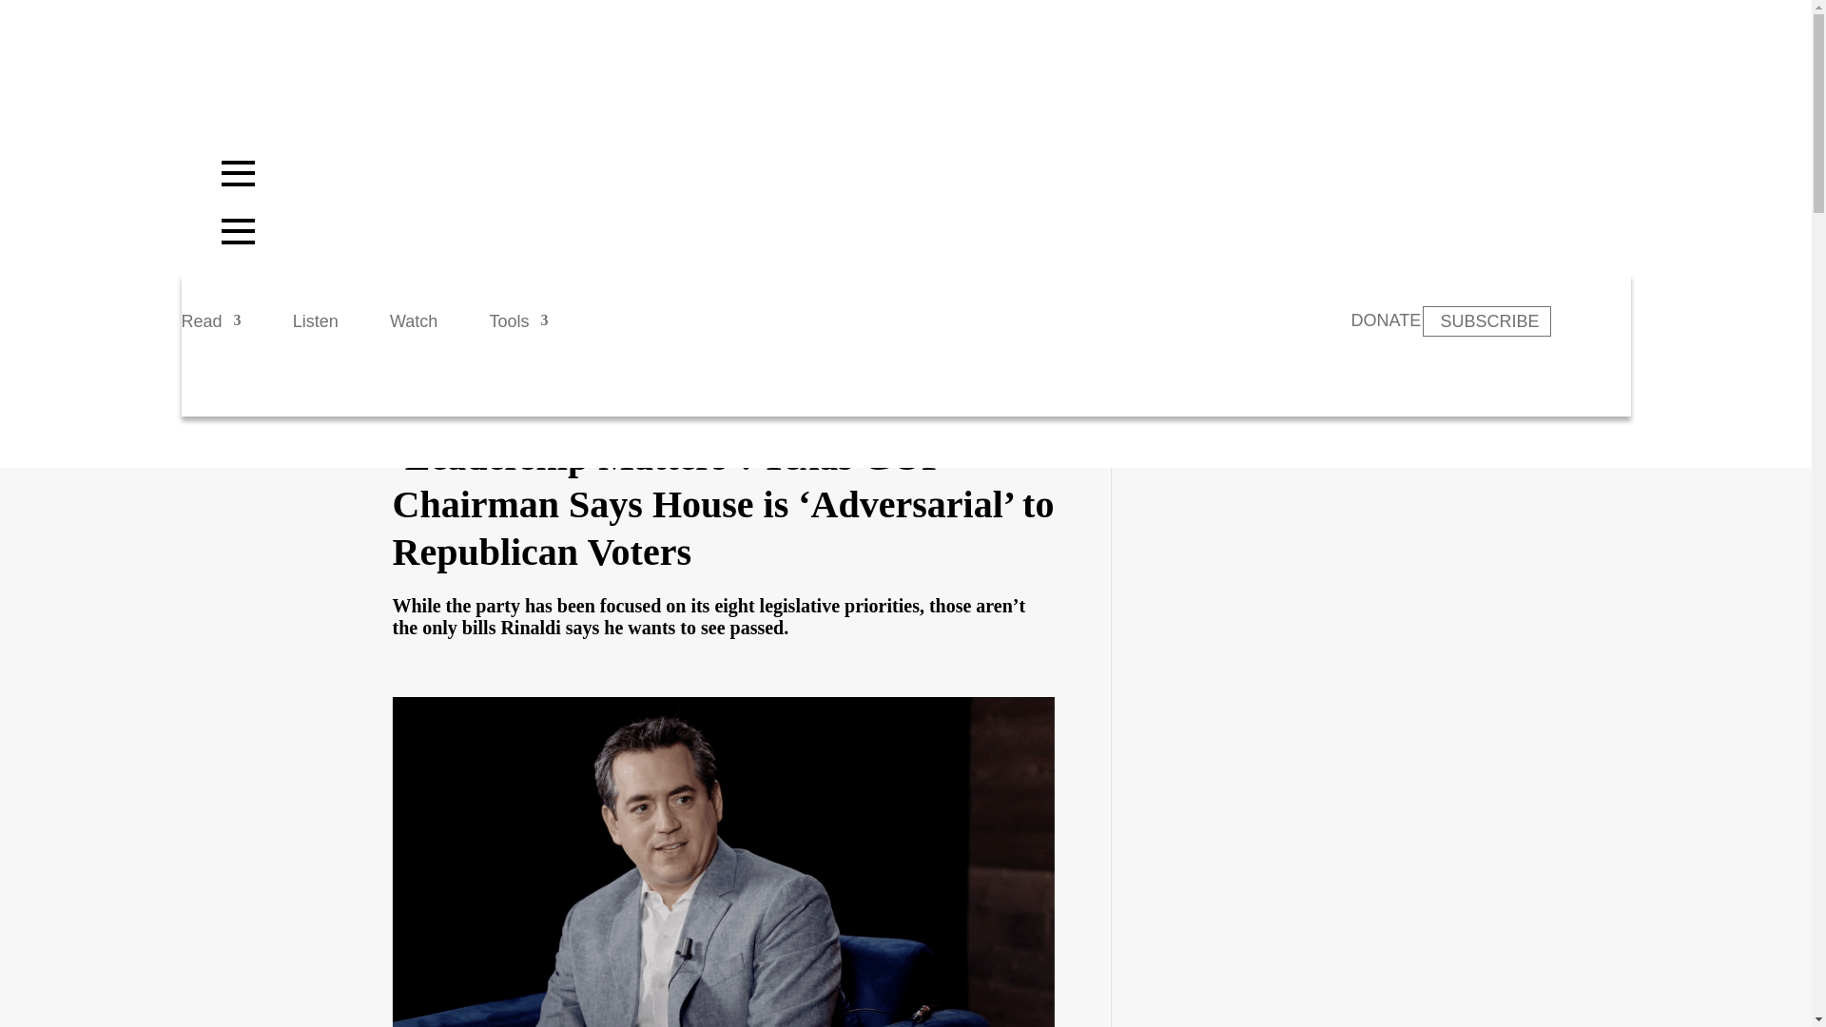 The height and width of the screenshot is (1027, 1826). Describe the element at coordinates (211, 329) in the screenshot. I see `Read` at that location.